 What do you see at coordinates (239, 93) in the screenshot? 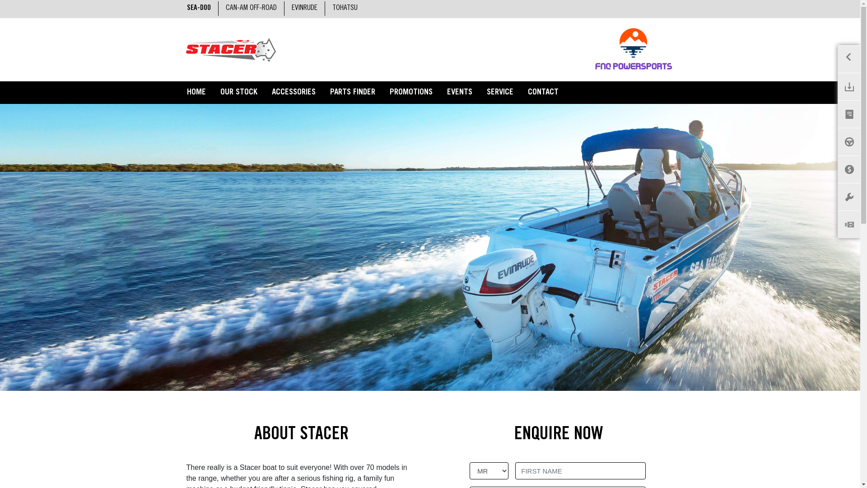
I see `OUR STOCK` at bounding box center [239, 93].